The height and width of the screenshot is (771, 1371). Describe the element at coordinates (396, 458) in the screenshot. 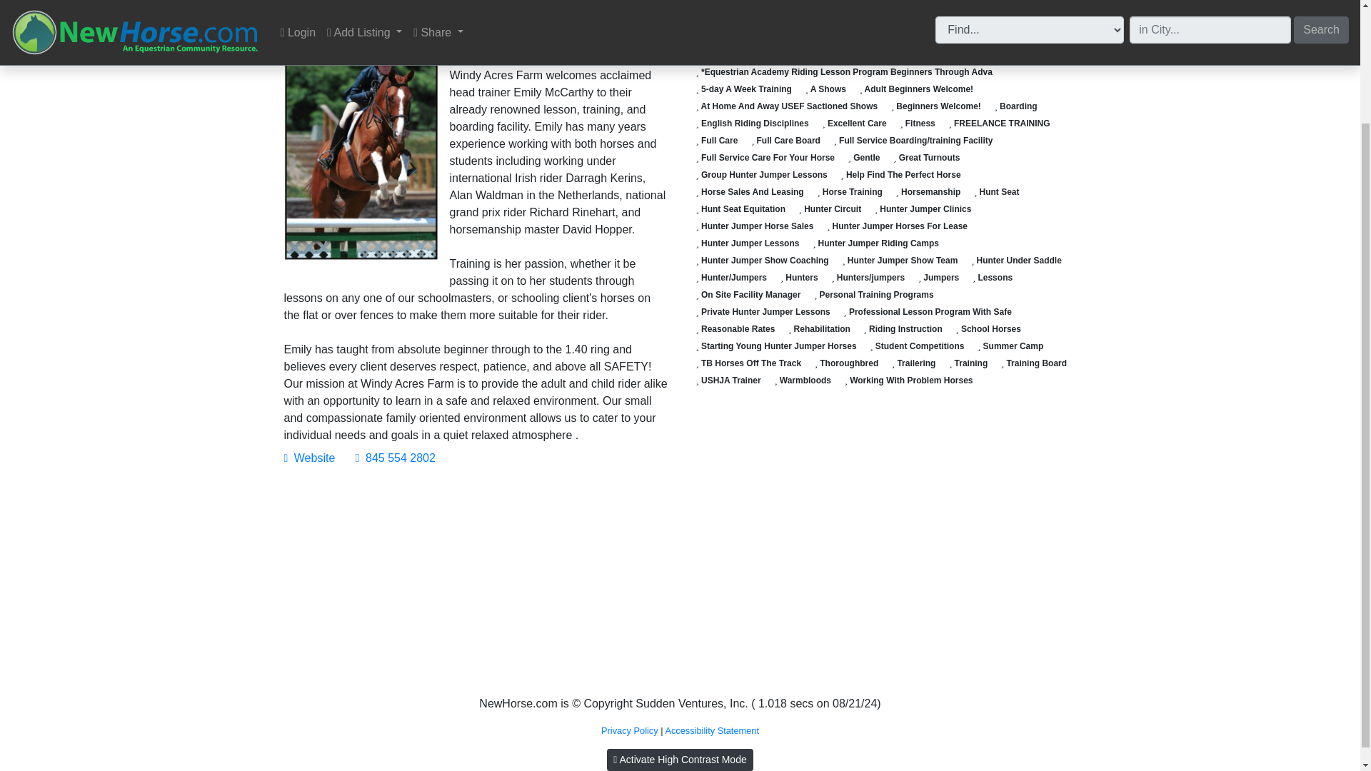

I see `845 554 2802` at that location.